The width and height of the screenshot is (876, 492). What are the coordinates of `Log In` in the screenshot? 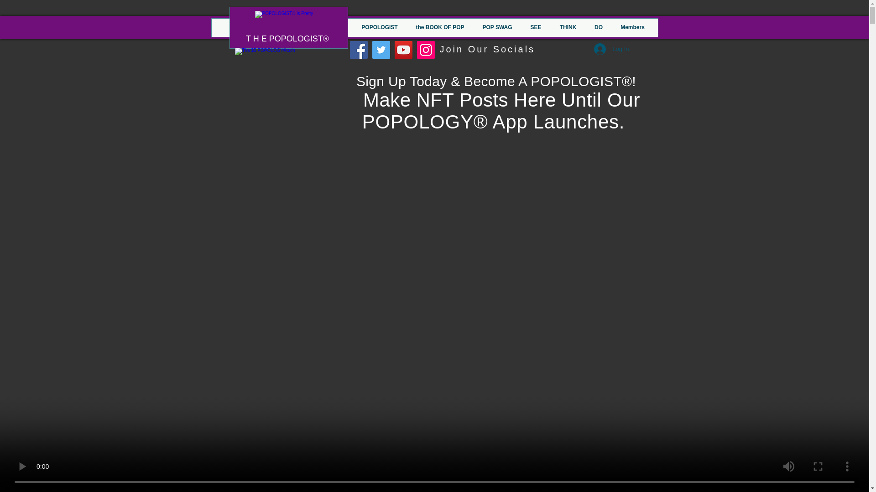 It's located at (611, 49).